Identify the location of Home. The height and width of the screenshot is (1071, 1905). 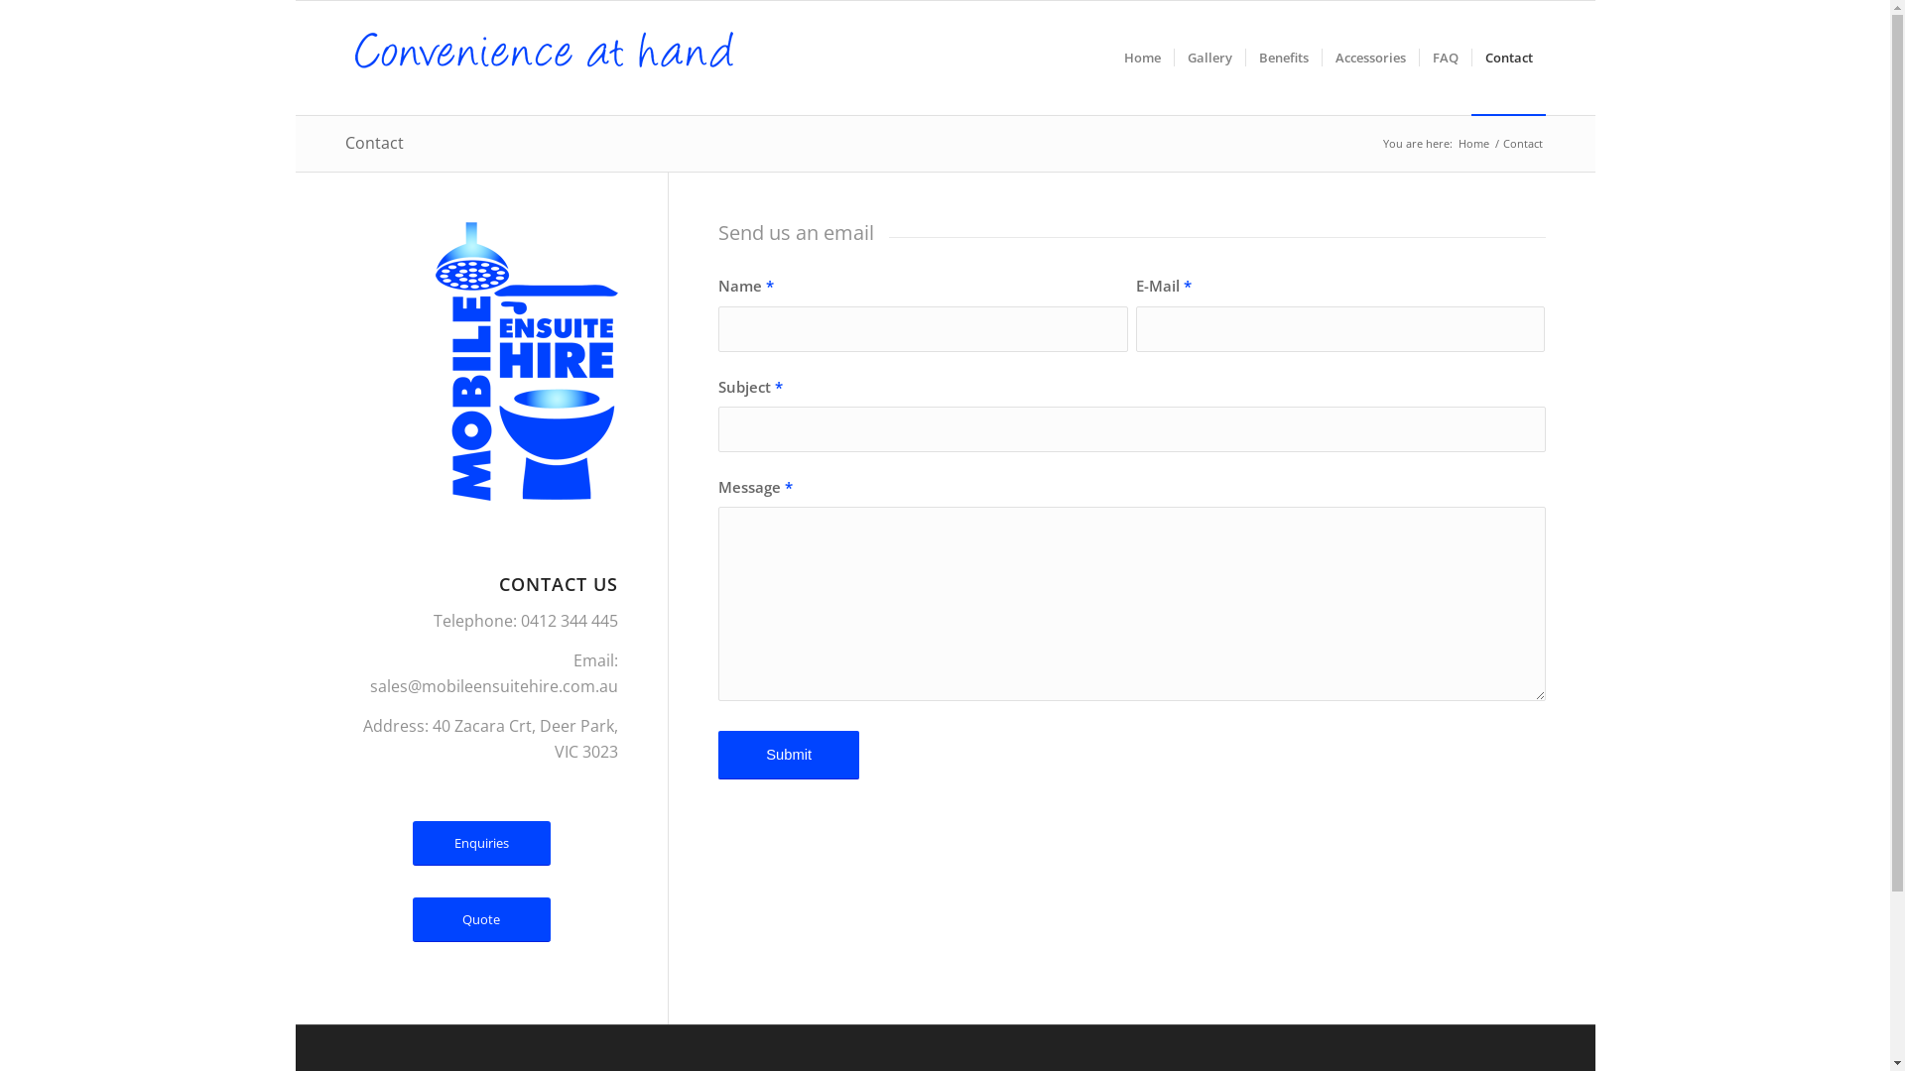
(1472, 143).